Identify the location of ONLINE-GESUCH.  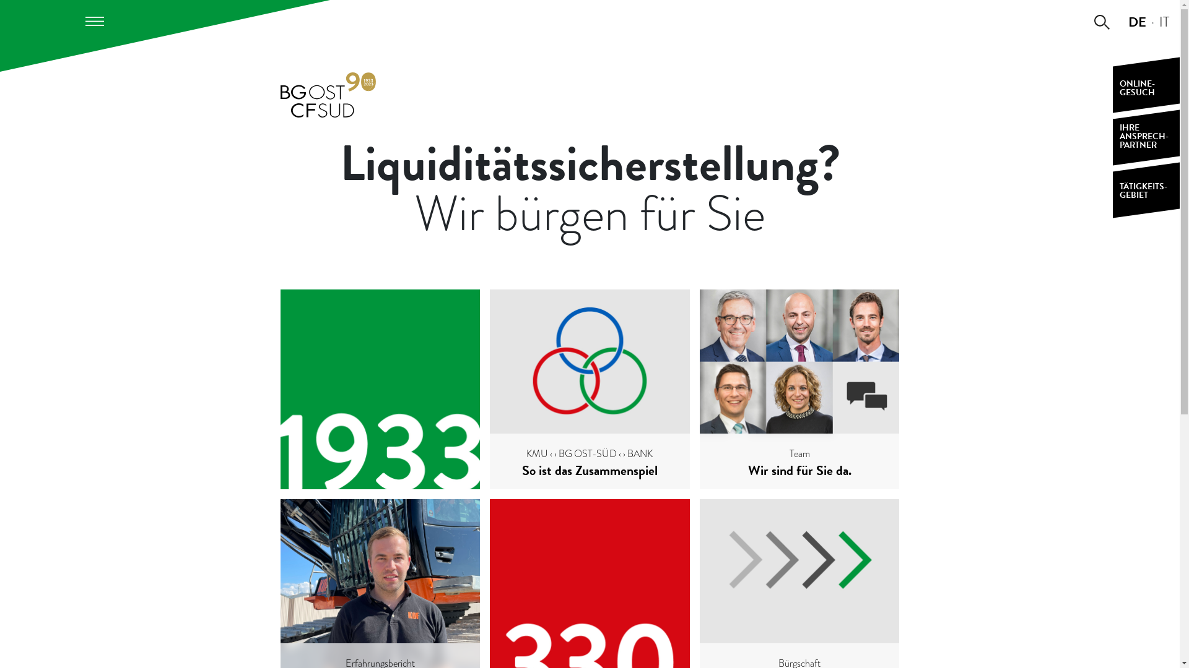
(1146, 85).